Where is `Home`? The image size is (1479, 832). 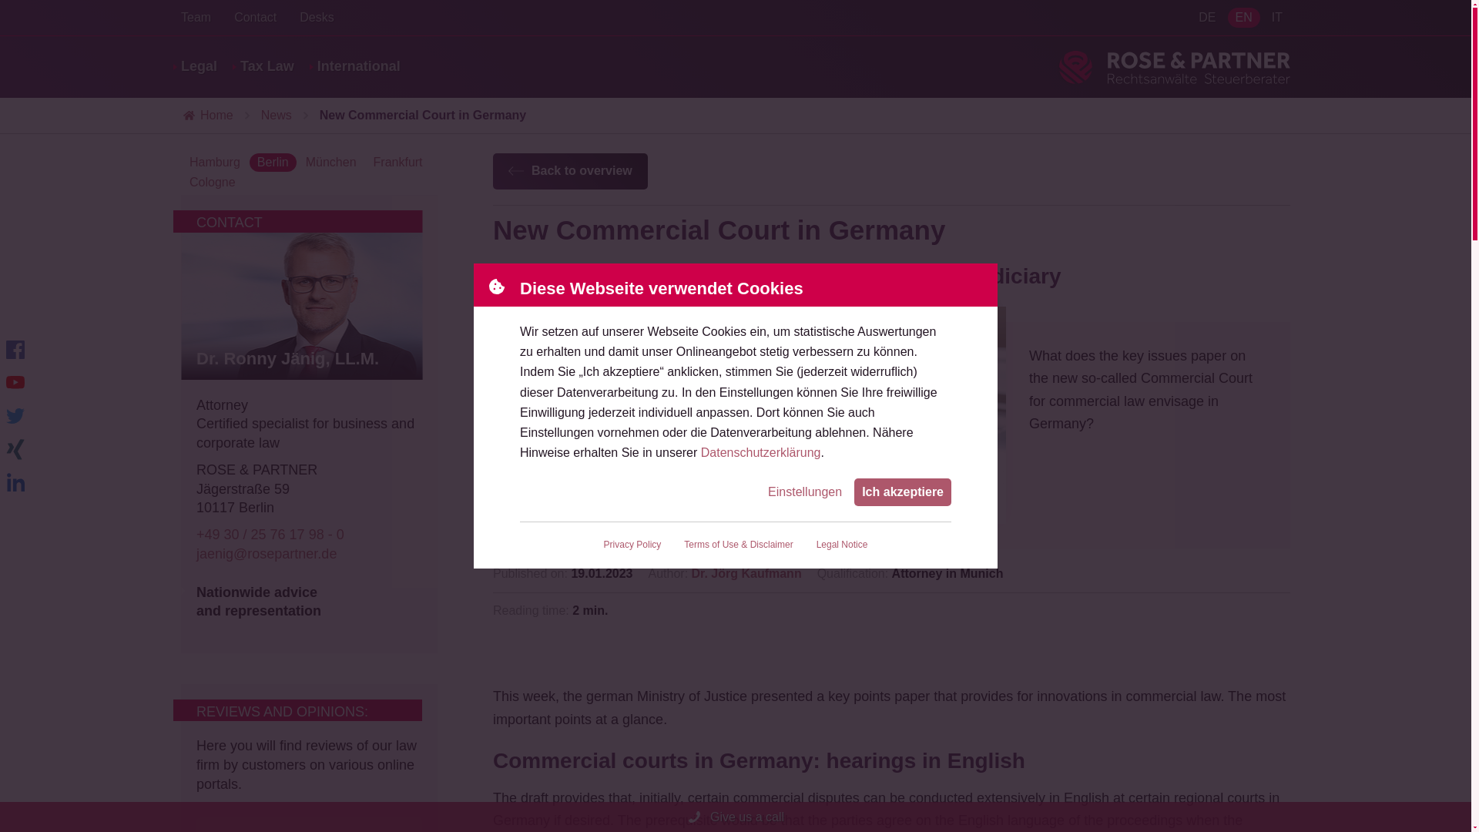
Home is located at coordinates (206, 116).